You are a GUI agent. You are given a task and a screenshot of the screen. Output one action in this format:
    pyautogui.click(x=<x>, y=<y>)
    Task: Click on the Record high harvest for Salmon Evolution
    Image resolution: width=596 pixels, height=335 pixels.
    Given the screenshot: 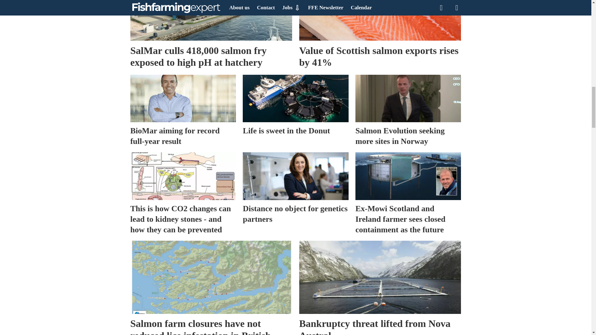 What is the action you would take?
    pyautogui.click(x=408, y=98)
    